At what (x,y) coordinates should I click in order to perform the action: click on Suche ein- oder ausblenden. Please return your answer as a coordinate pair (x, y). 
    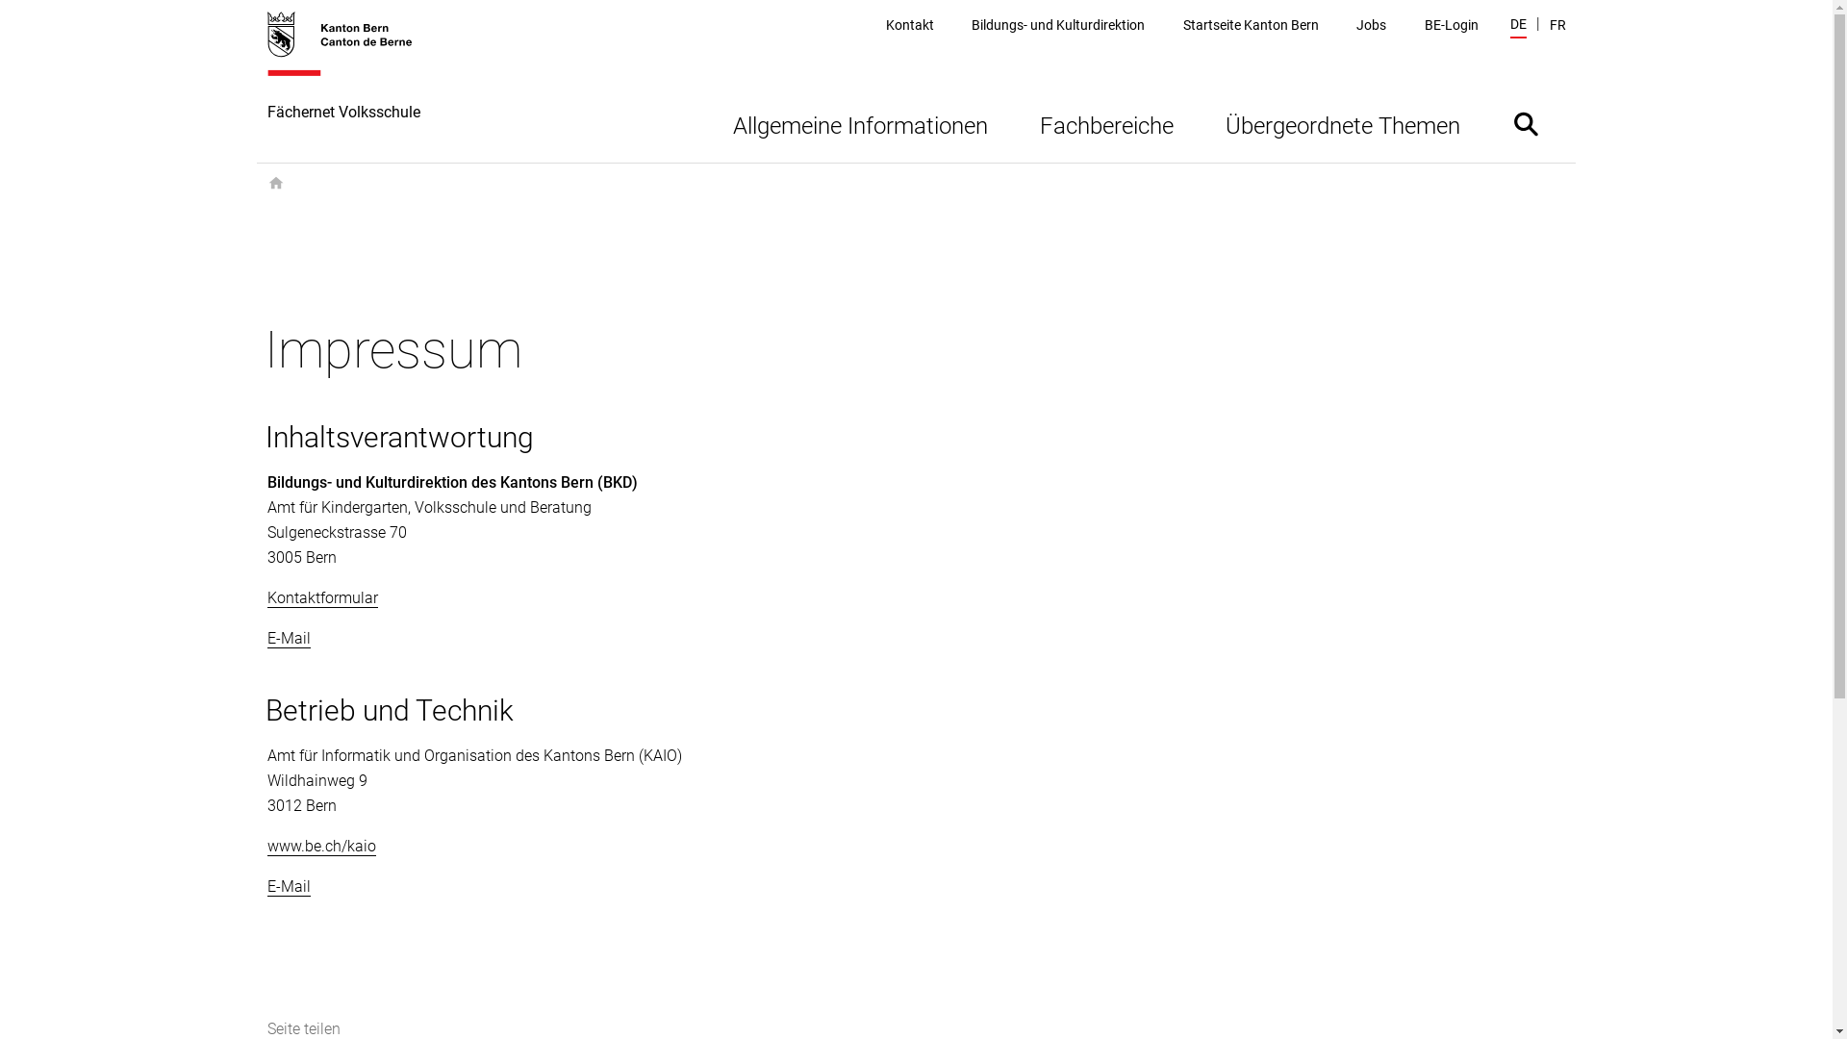
    Looking at the image, I should click on (1526, 123).